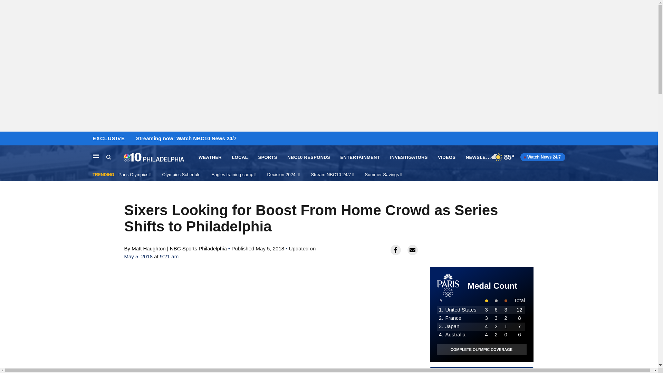  Describe the element at coordinates (309, 157) in the screenshot. I see `NBC10 RESPONDS` at that location.